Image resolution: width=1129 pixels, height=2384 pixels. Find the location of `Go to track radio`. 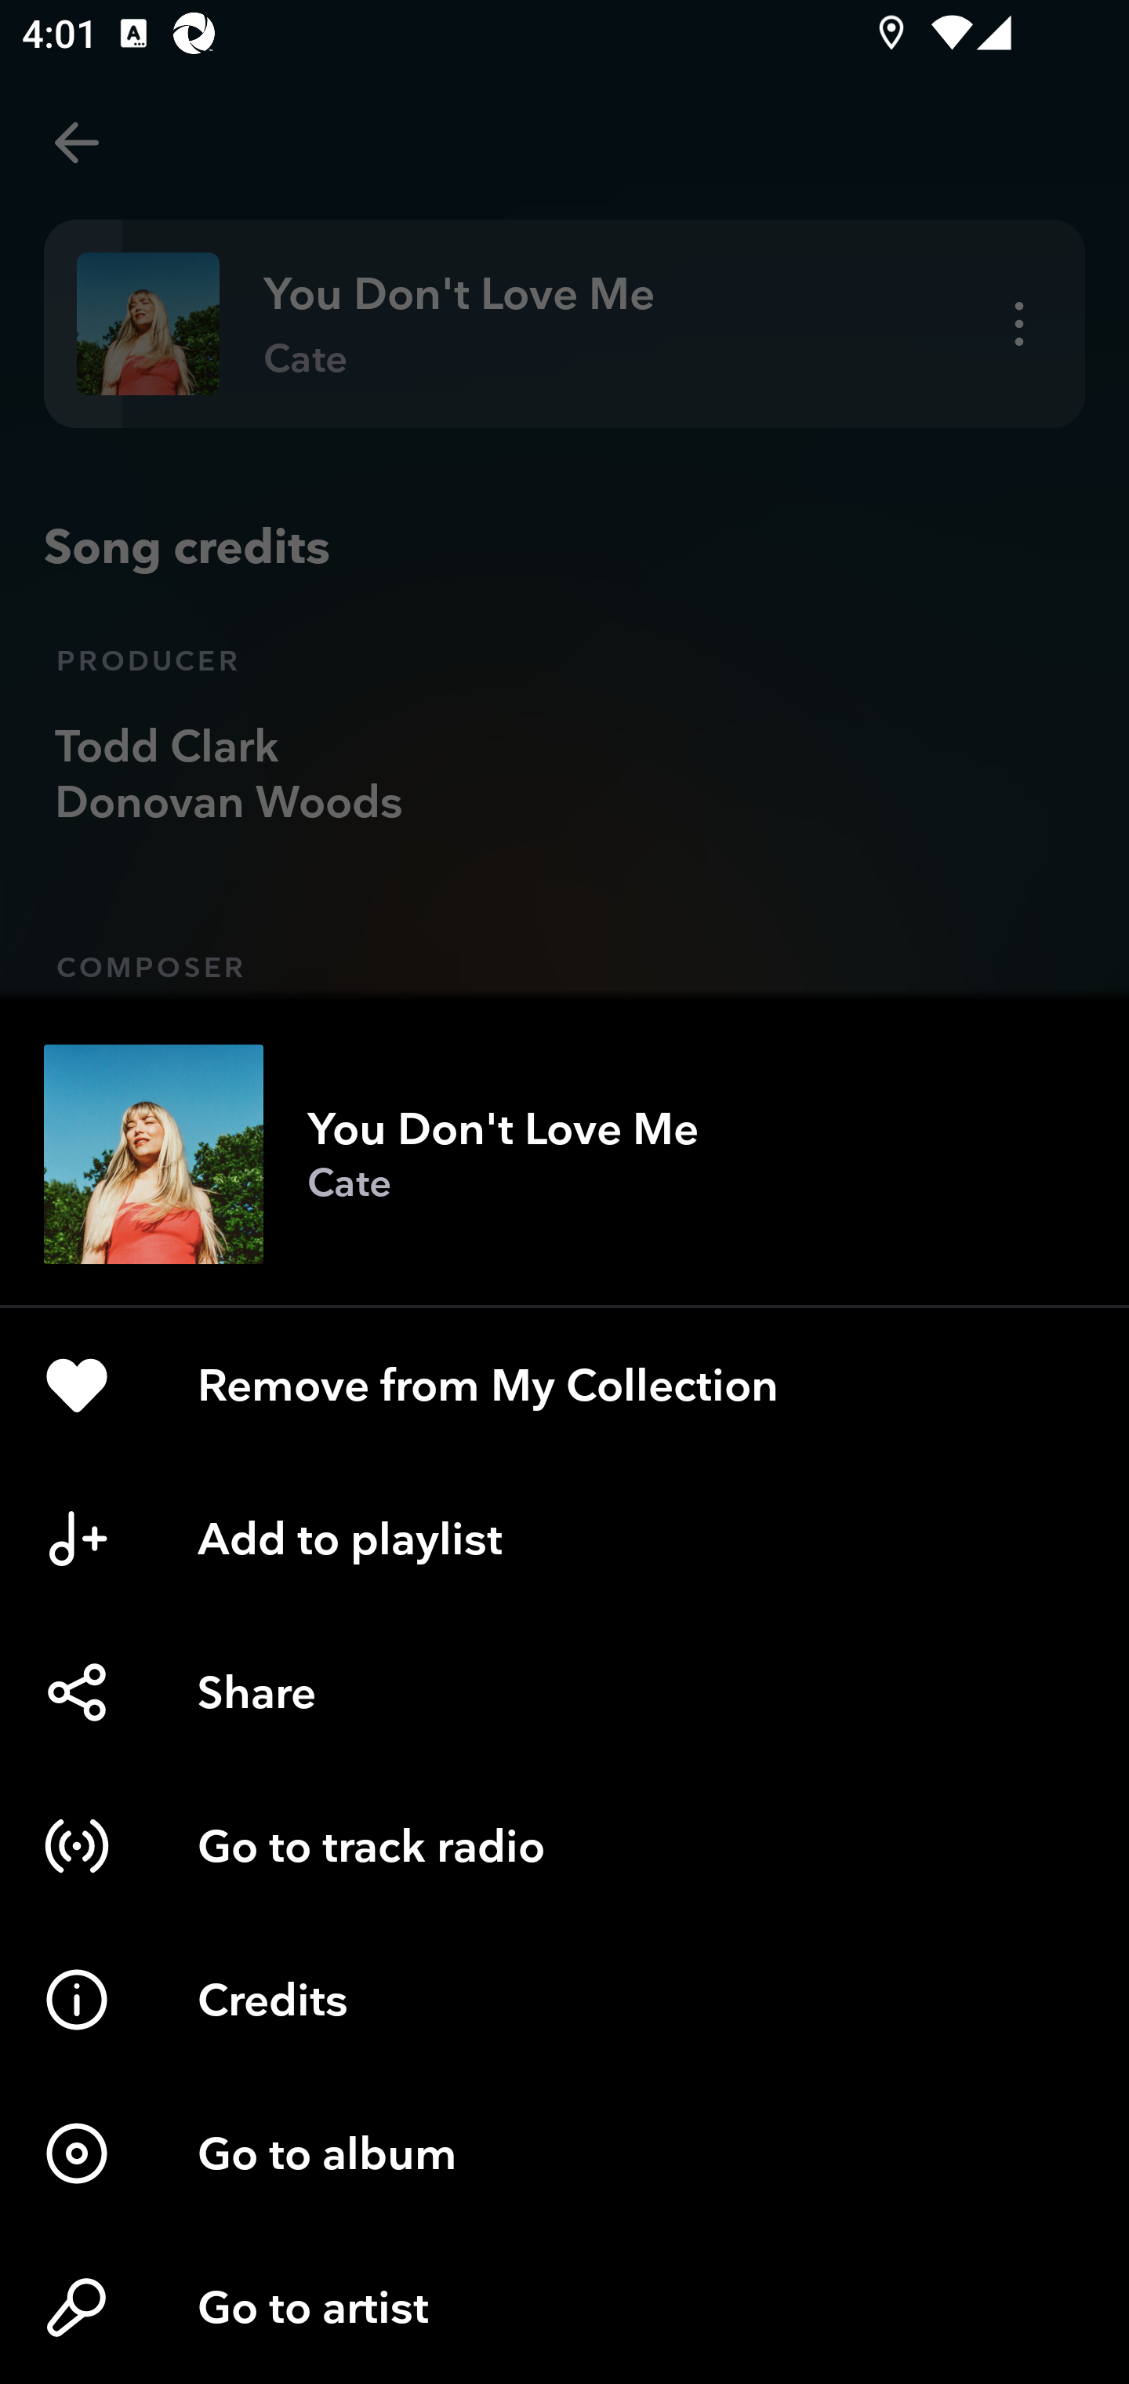

Go to track radio is located at coordinates (564, 1846).